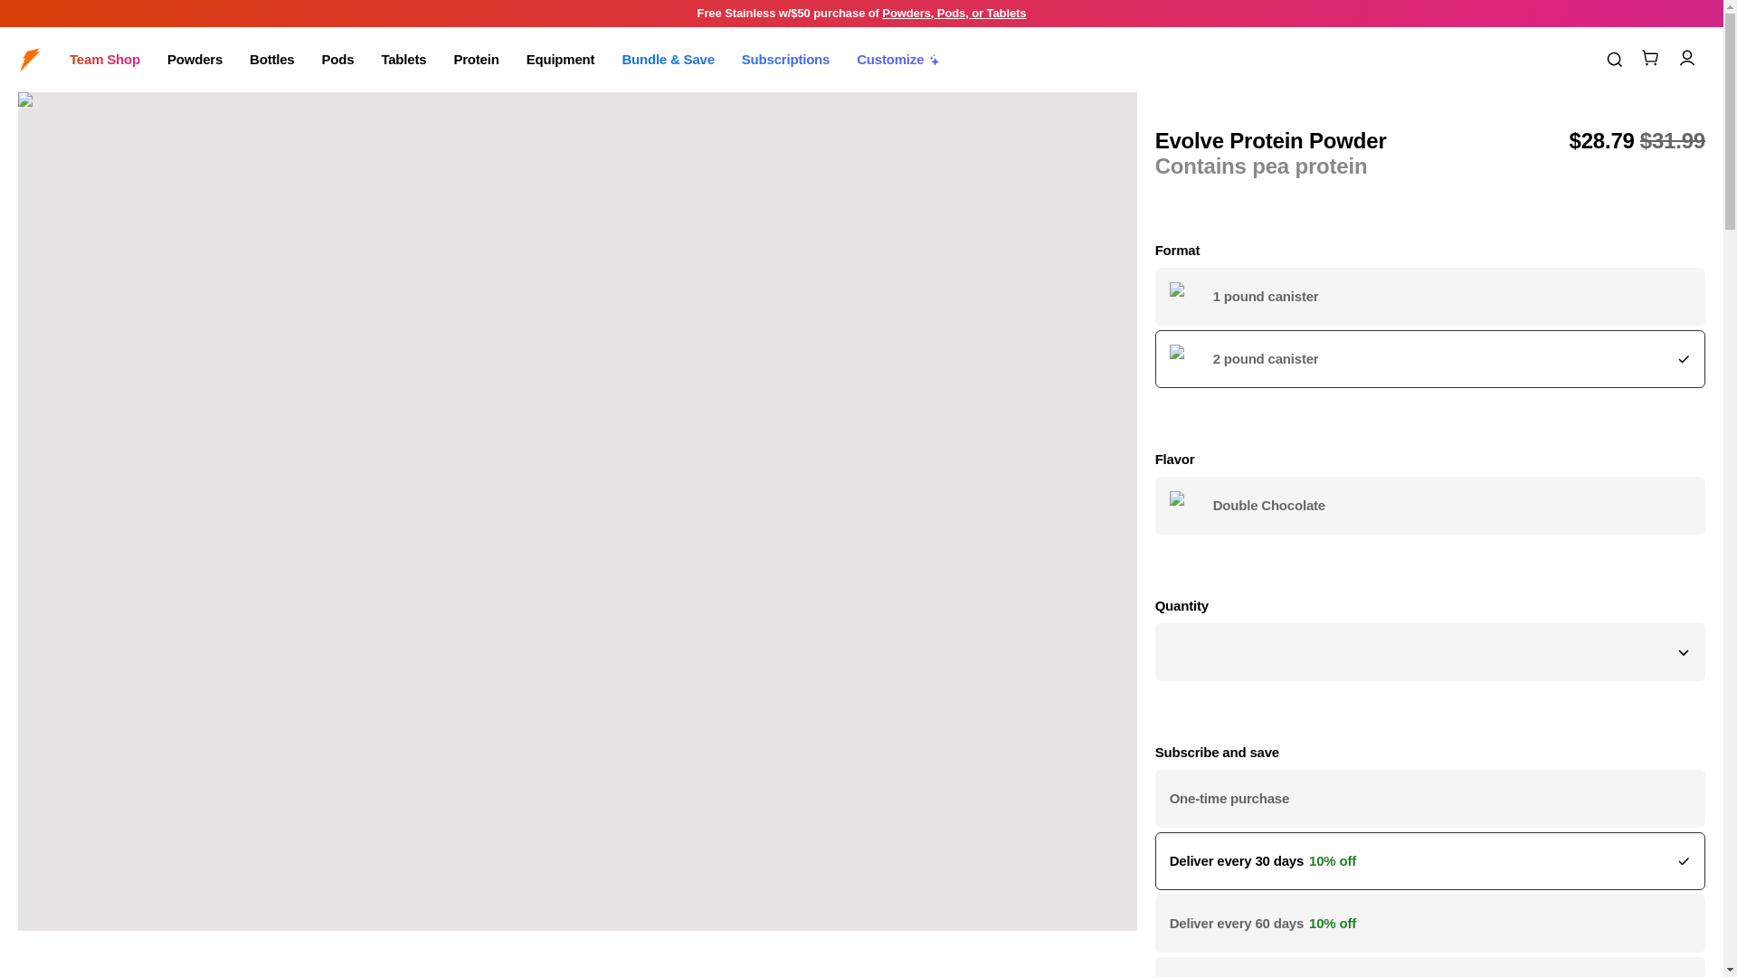 The width and height of the screenshot is (1737, 977). I want to click on One-time purchase, so click(1429, 798).